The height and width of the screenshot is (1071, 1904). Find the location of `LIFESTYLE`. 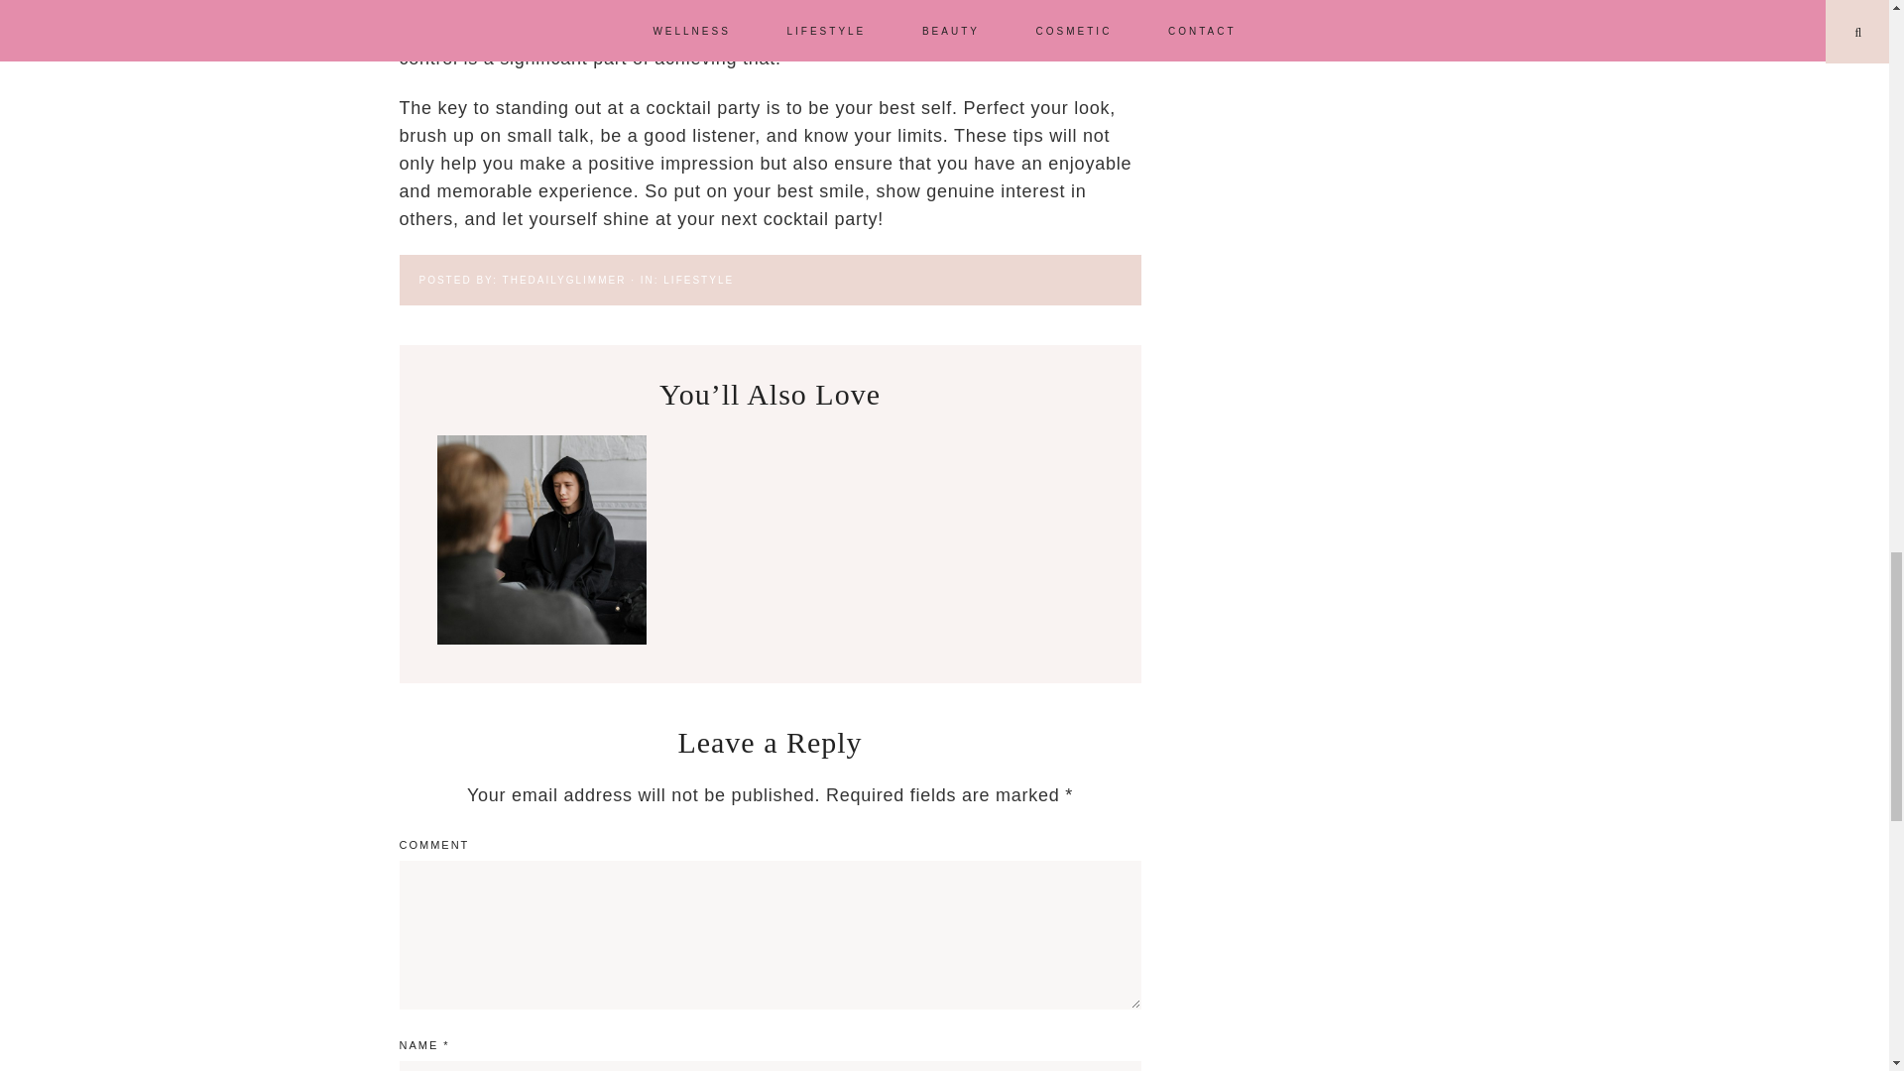

LIFESTYLE is located at coordinates (698, 280).